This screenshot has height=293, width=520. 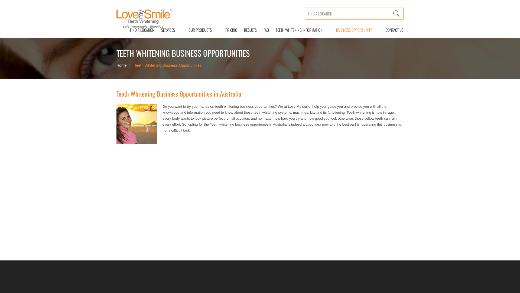 What do you see at coordinates (200, 30) in the screenshot?
I see `OUR PRODUCTS` at bounding box center [200, 30].